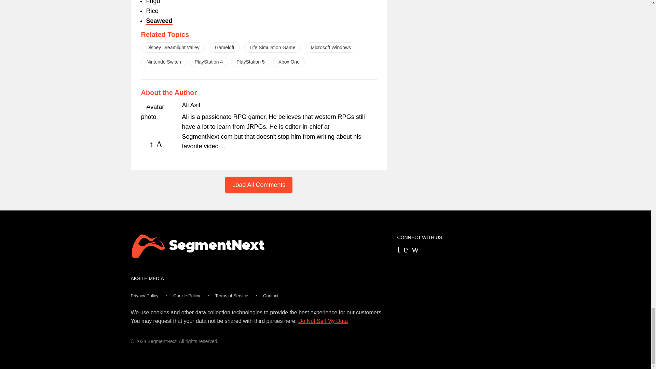  What do you see at coordinates (191, 105) in the screenshot?
I see `Ali Asif` at bounding box center [191, 105].